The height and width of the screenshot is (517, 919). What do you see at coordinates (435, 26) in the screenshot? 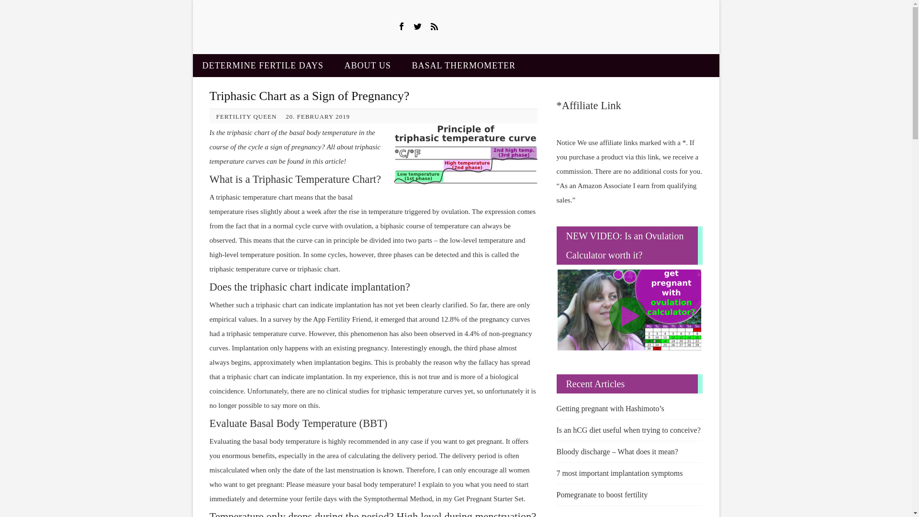
I see `rss feed` at bounding box center [435, 26].